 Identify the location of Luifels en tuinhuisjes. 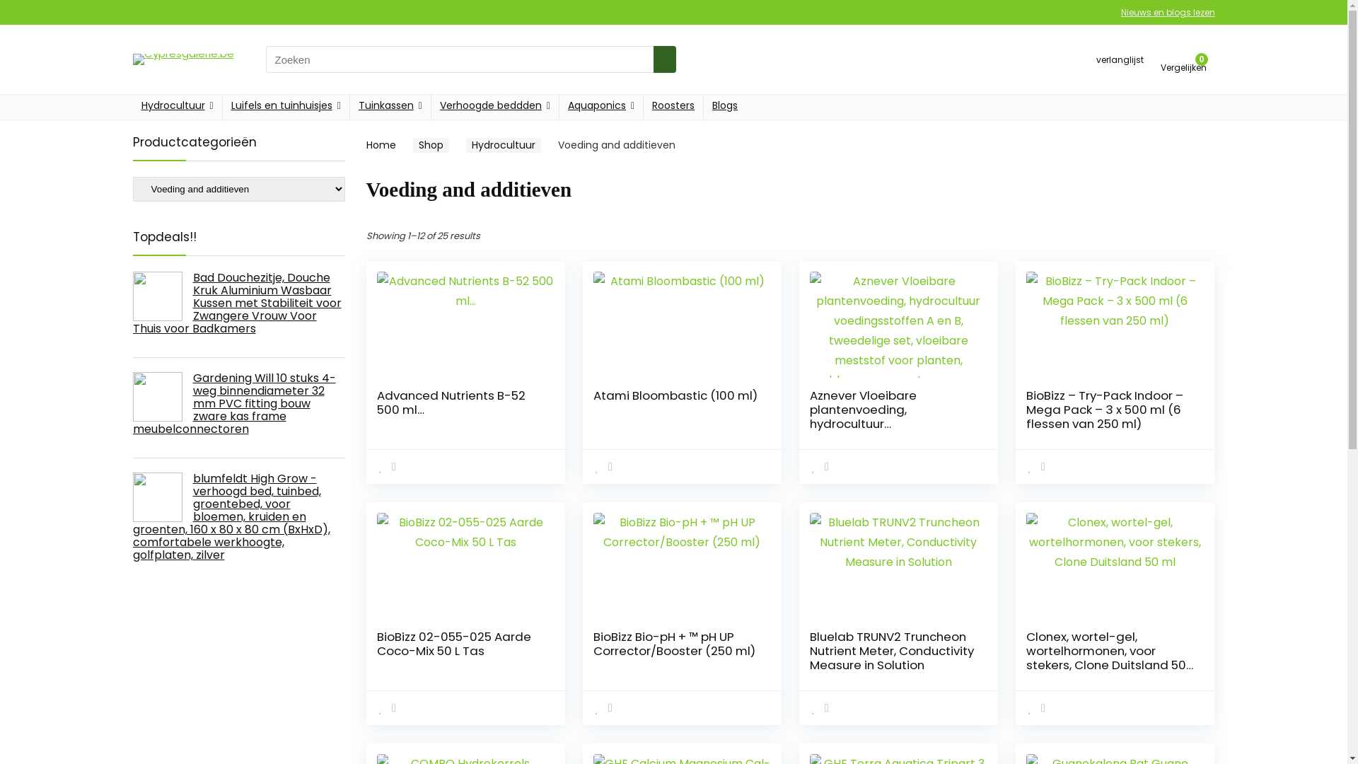
(286, 108).